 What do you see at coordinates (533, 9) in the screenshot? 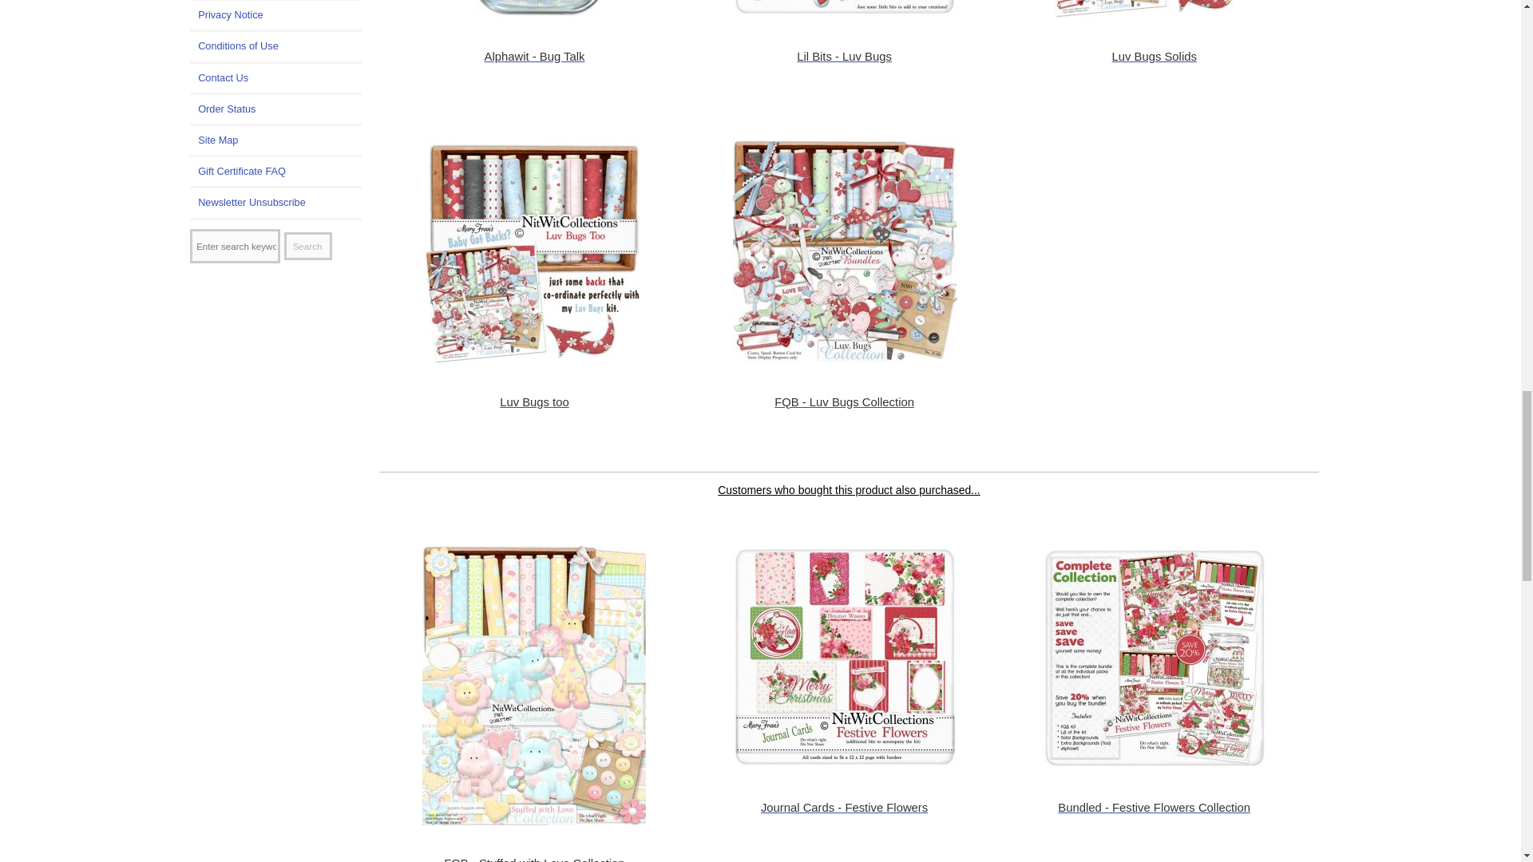
I see `Alphawit - Bug Talk` at bounding box center [533, 9].